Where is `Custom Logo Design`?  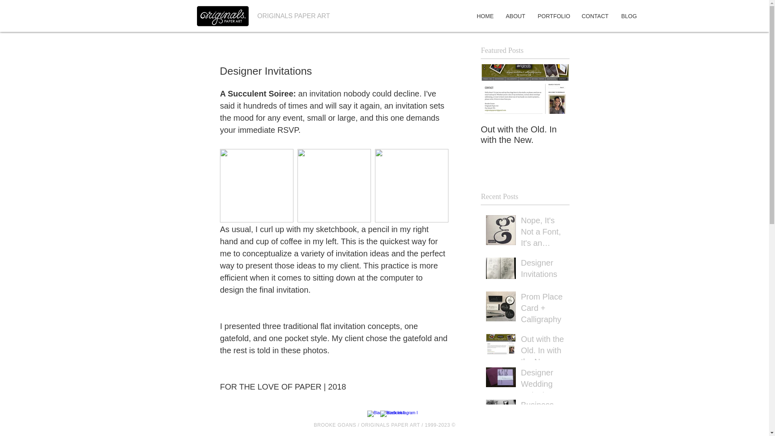 Custom Logo Design is located at coordinates (542, 434).